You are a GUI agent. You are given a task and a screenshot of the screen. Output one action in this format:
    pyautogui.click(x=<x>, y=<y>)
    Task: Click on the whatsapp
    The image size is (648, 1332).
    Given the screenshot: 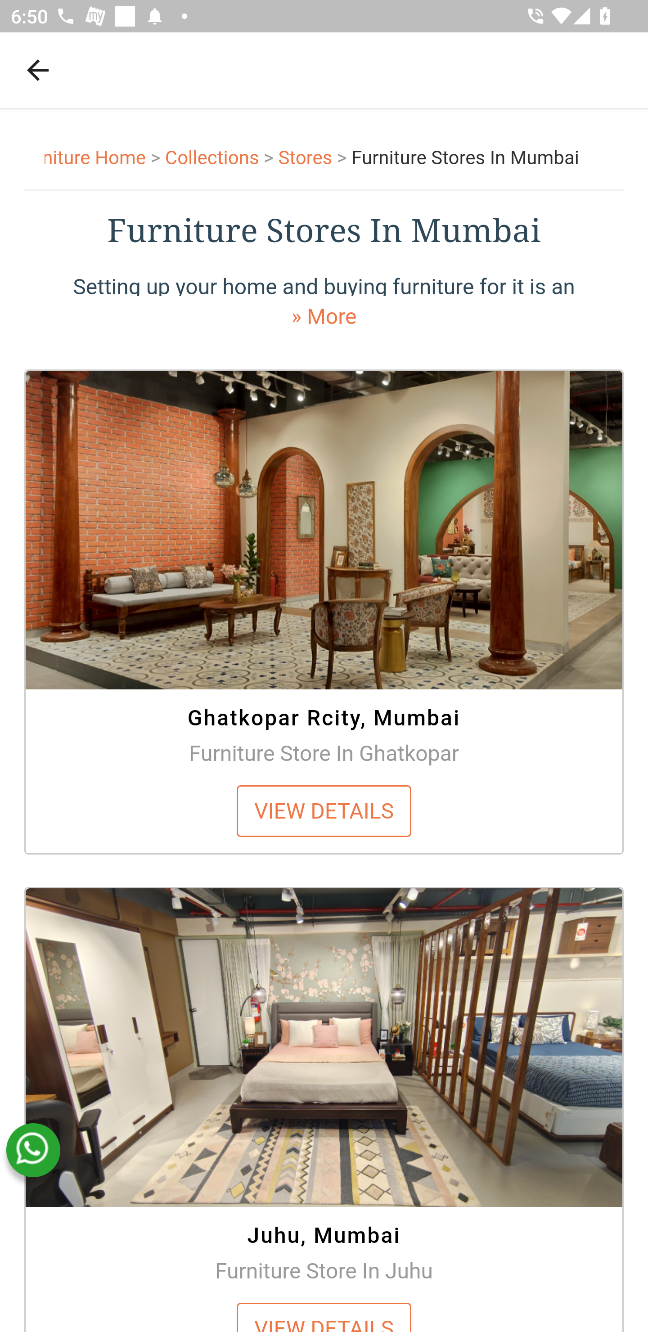 What is the action you would take?
    pyautogui.click(x=33, y=1150)
    